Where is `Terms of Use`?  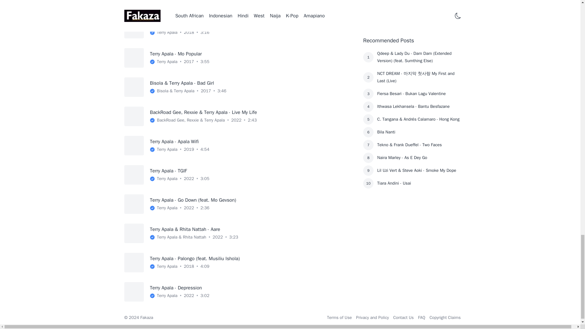 Terms of Use is located at coordinates (339, 317).